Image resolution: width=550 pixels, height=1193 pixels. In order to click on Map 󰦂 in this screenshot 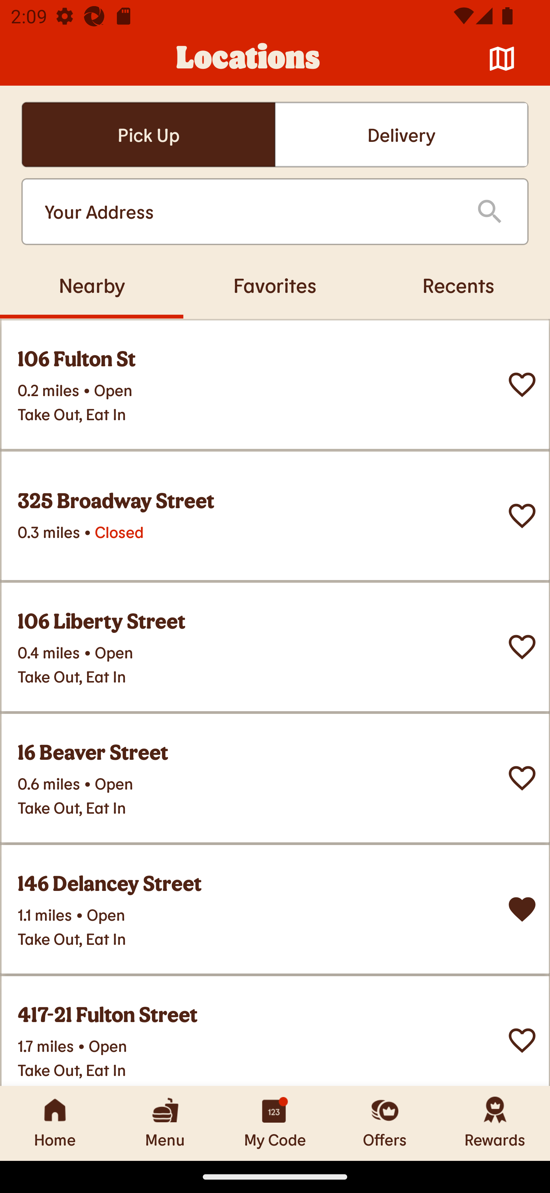, I will do `click(502, 59)`.